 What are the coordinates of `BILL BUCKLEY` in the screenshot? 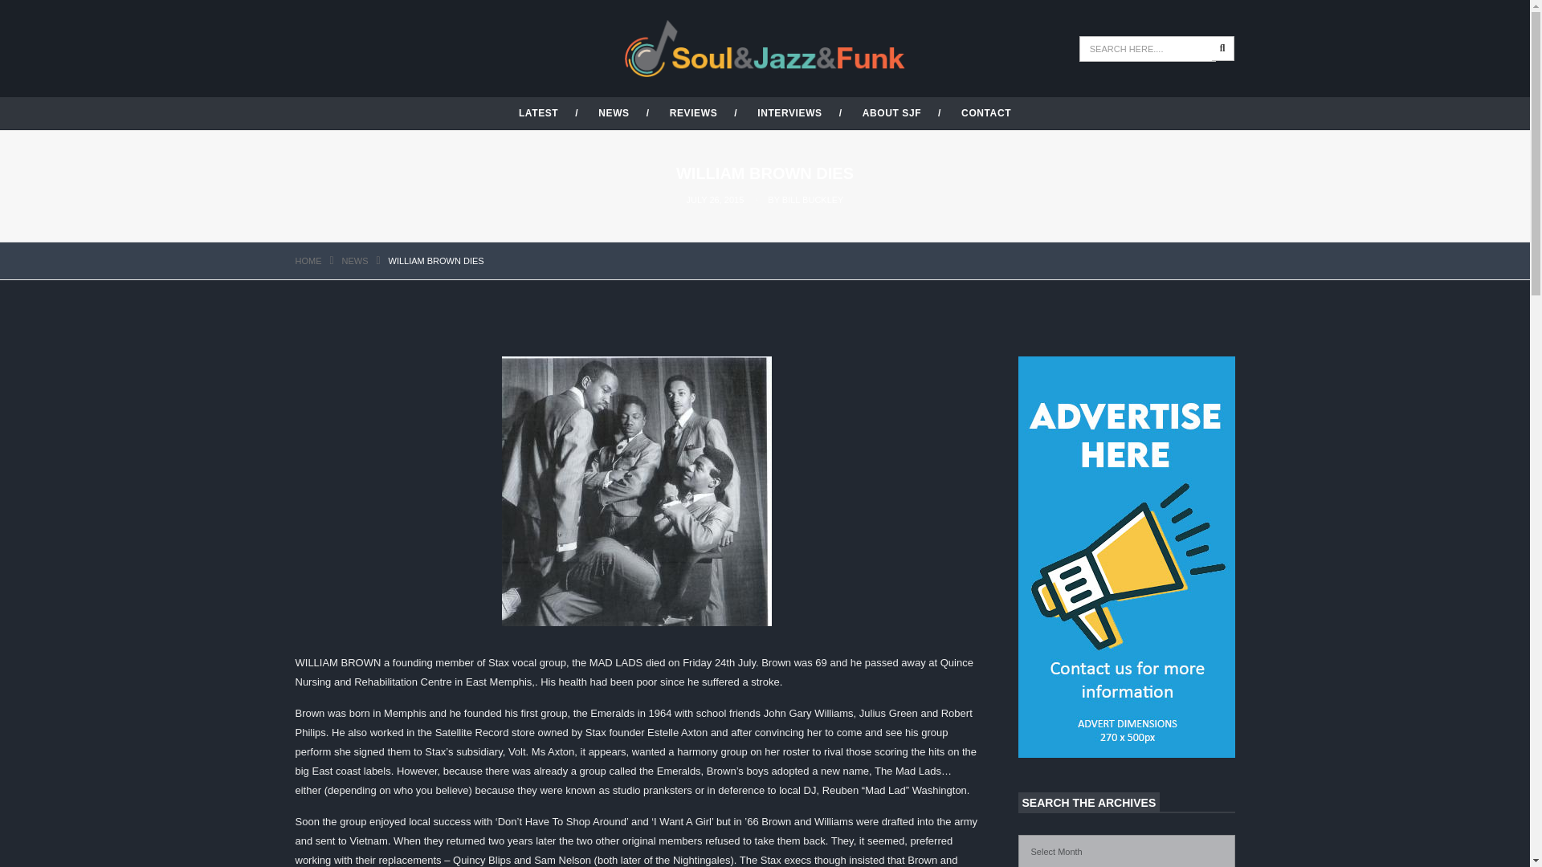 It's located at (813, 199).